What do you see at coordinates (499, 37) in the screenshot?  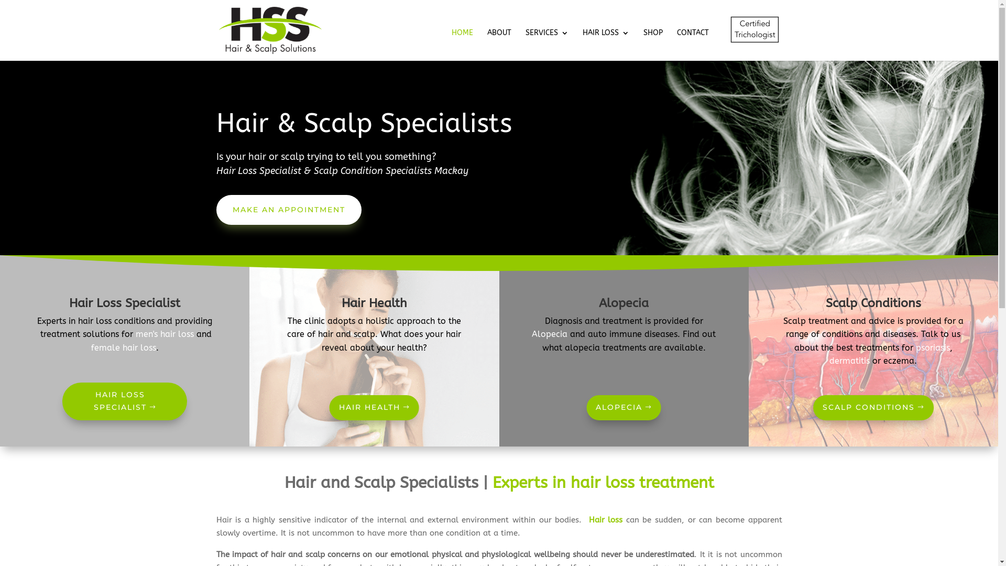 I see `ABOUT` at bounding box center [499, 37].